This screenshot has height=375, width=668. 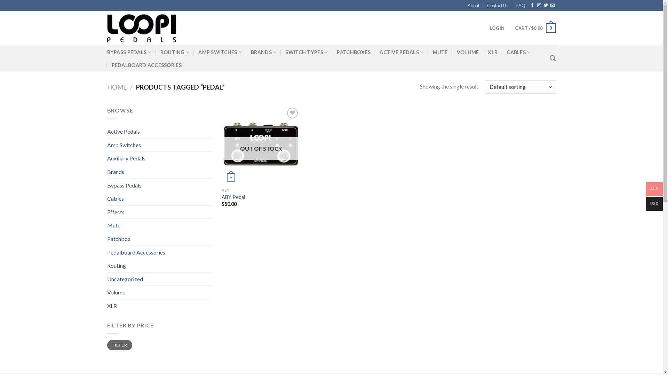 I want to click on CABLES, so click(x=518, y=52).